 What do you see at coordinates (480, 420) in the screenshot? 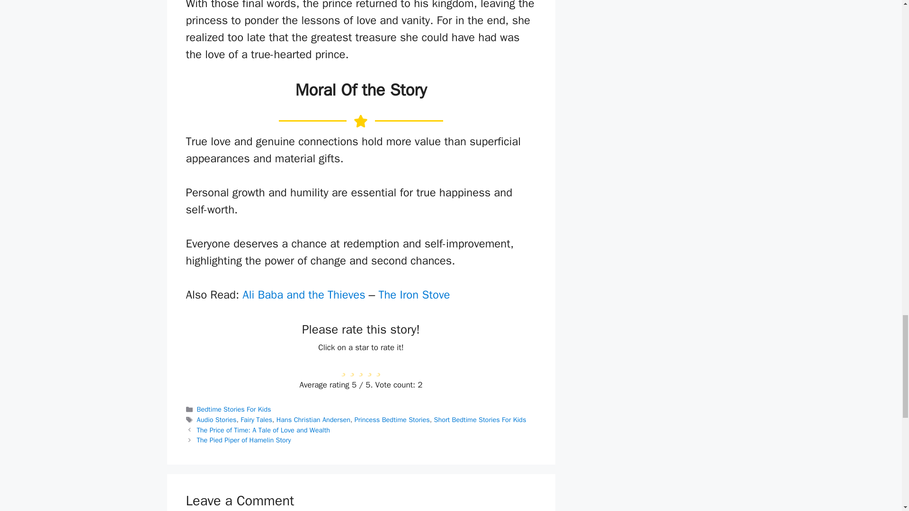
I see `Short Bedtime Stories For Kids` at bounding box center [480, 420].